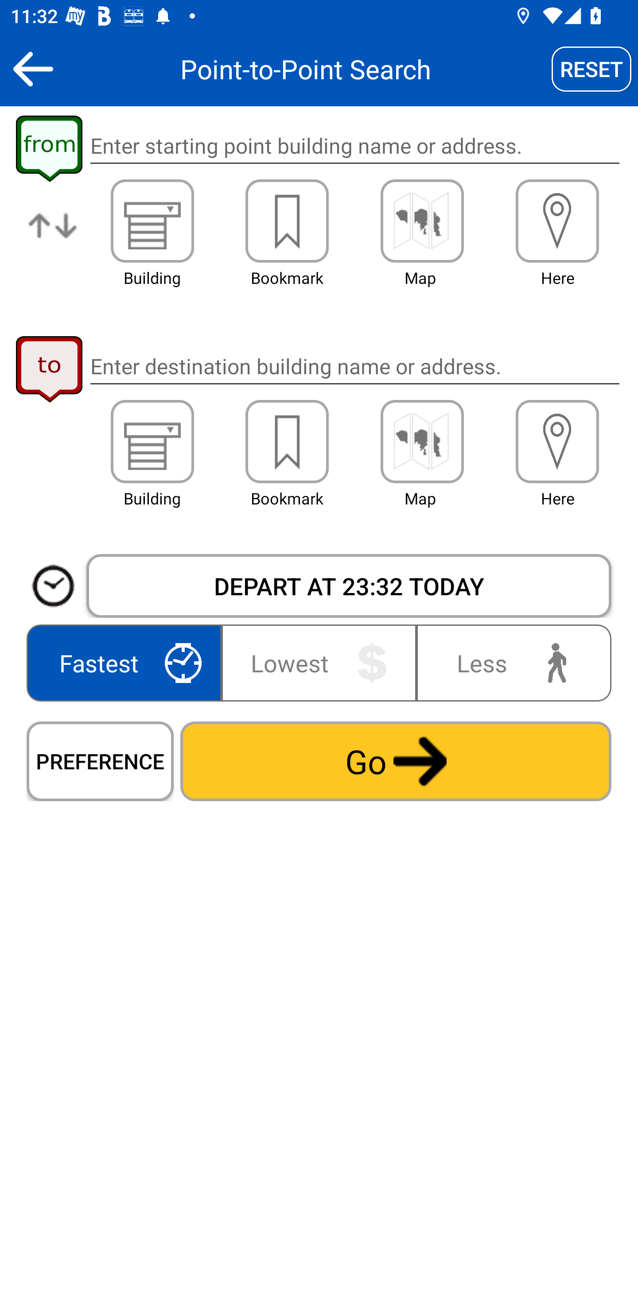 The height and width of the screenshot is (1311, 638). I want to click on Go, so click(396, 761).